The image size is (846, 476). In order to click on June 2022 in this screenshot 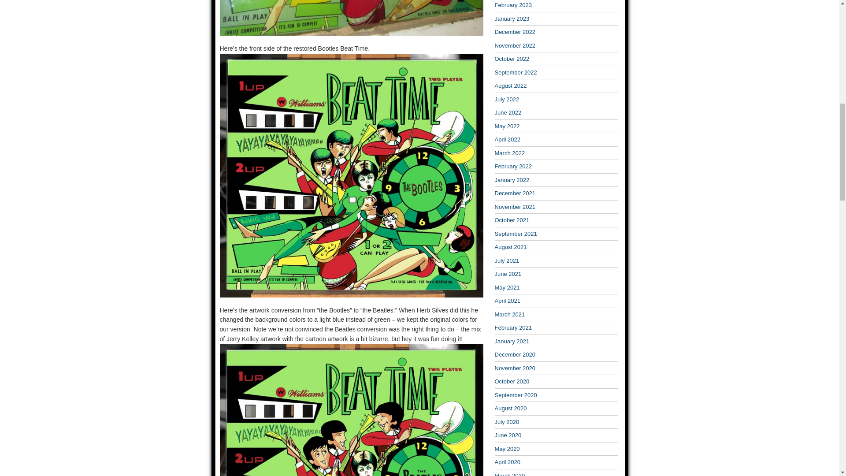, I will do `click(508, 113)`.